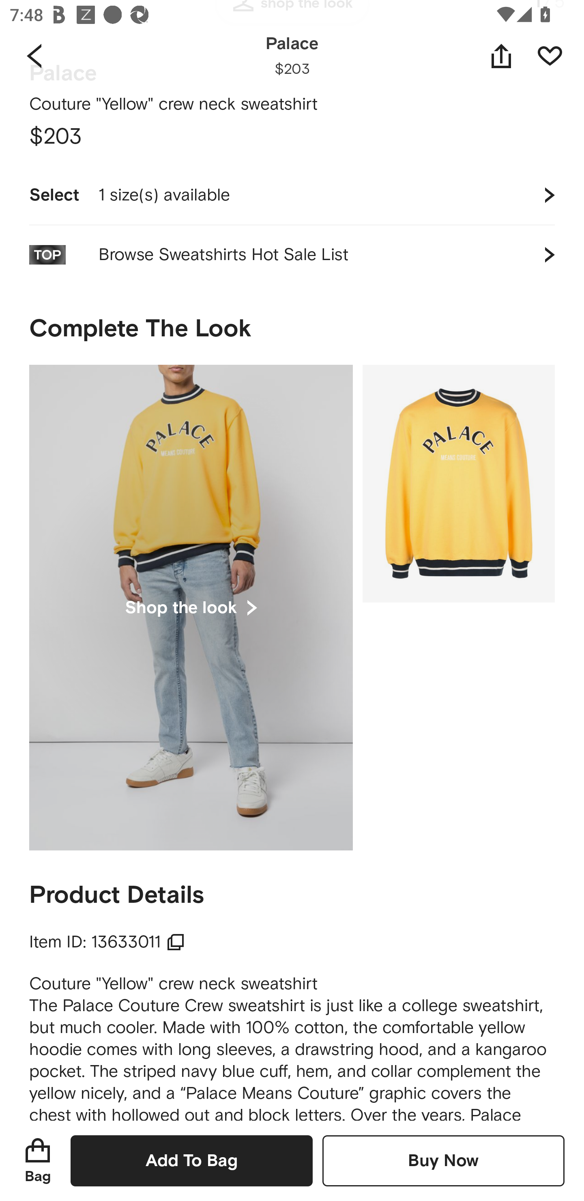 Image resolution: width=584 pixels, height=1201 pixels. I want to click on Add To Bag, so click(191, 1160).